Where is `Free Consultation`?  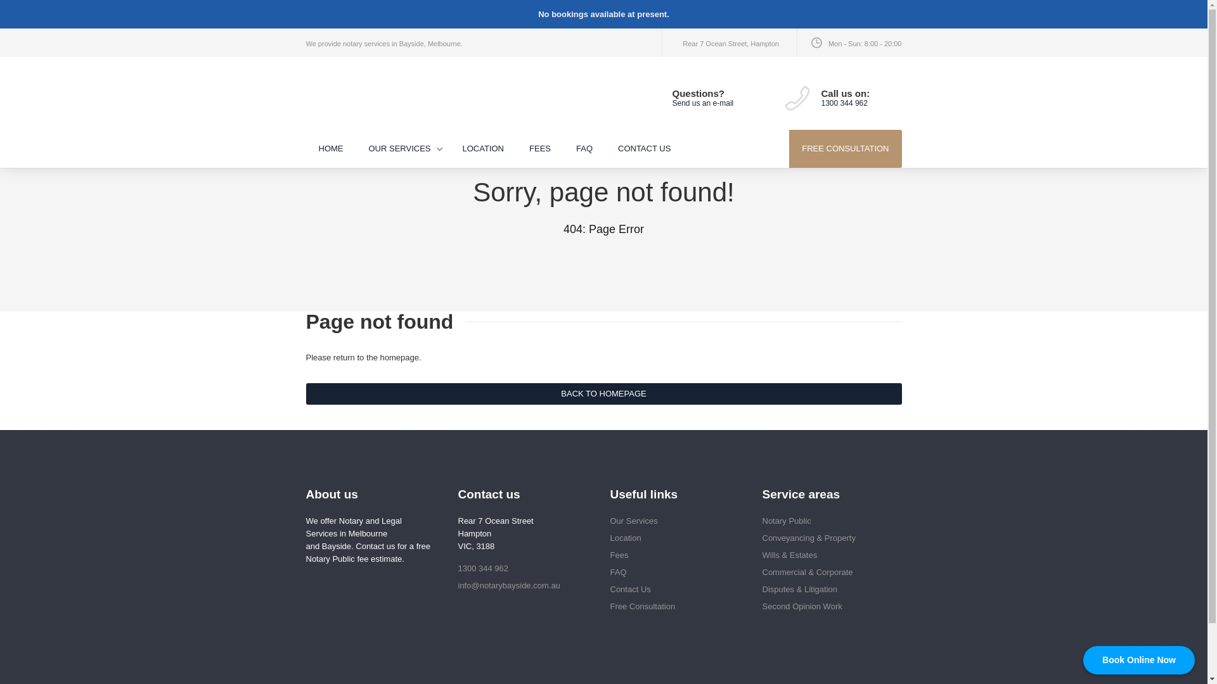
Free Consultation is located at coordinates (673, 607).